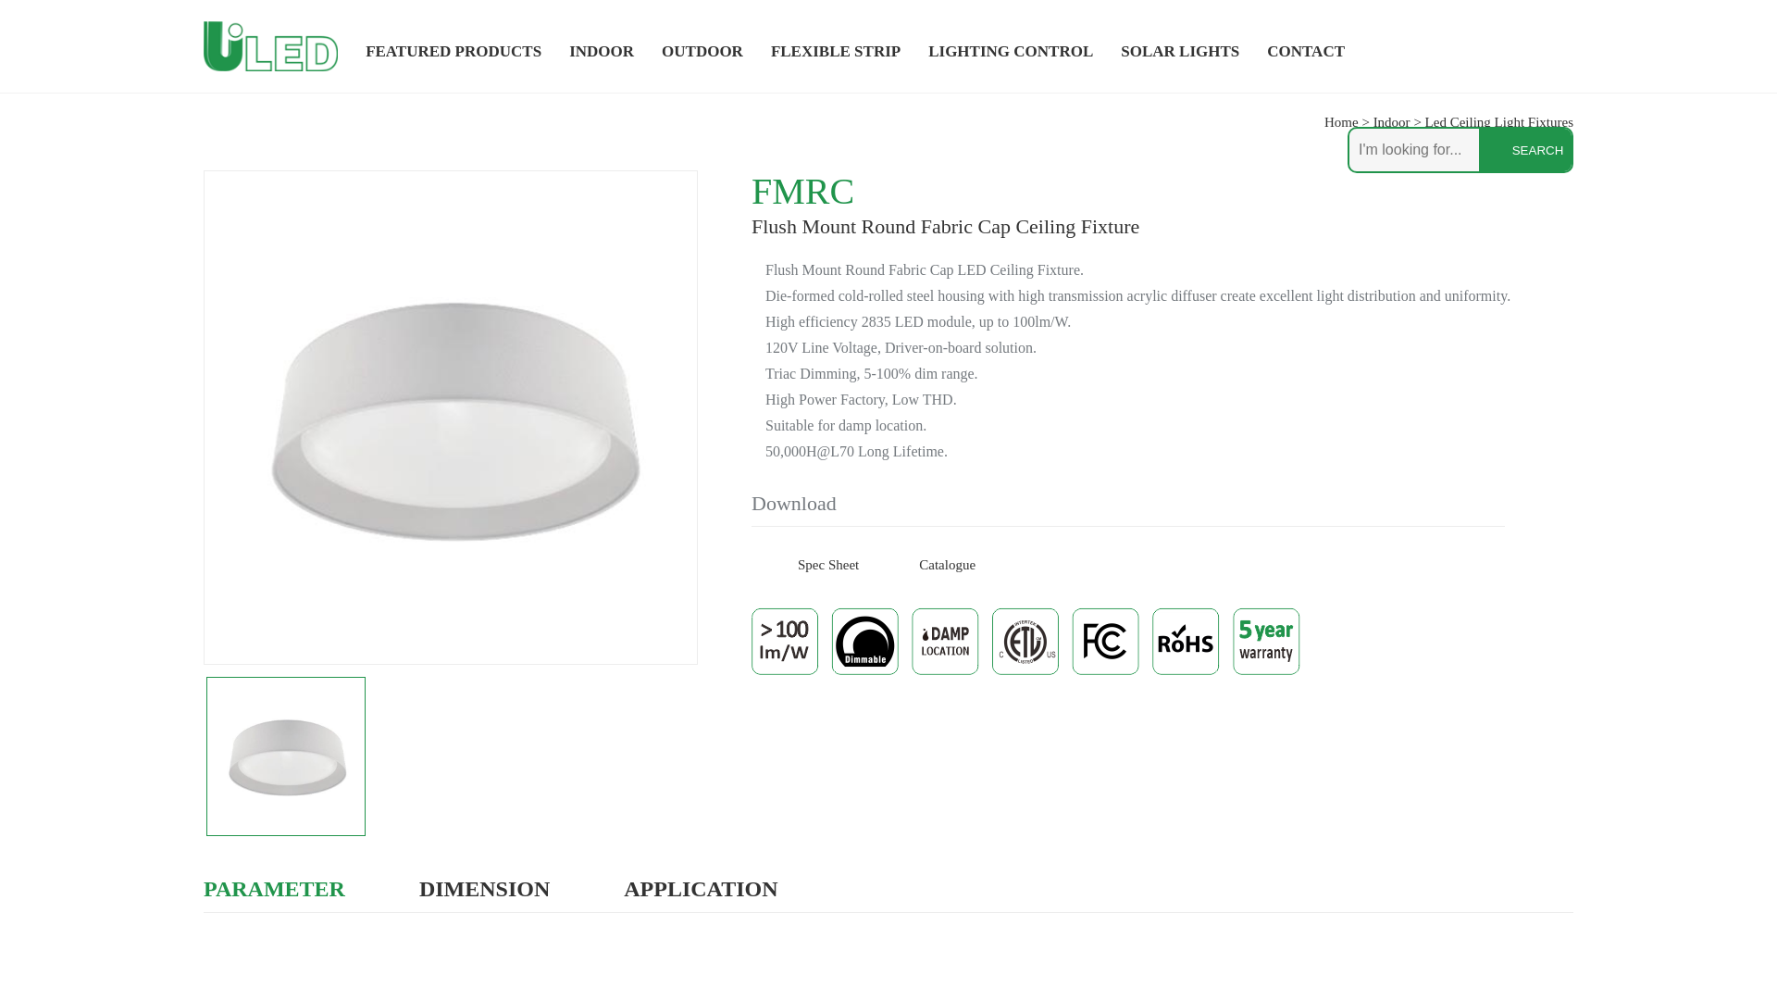 The width and height of the screenshot is (1777, 1000). What do you see at coordinates (1524, 150) in the screenshot?
I see `SEARCH` at bounding box center [1524, 150].